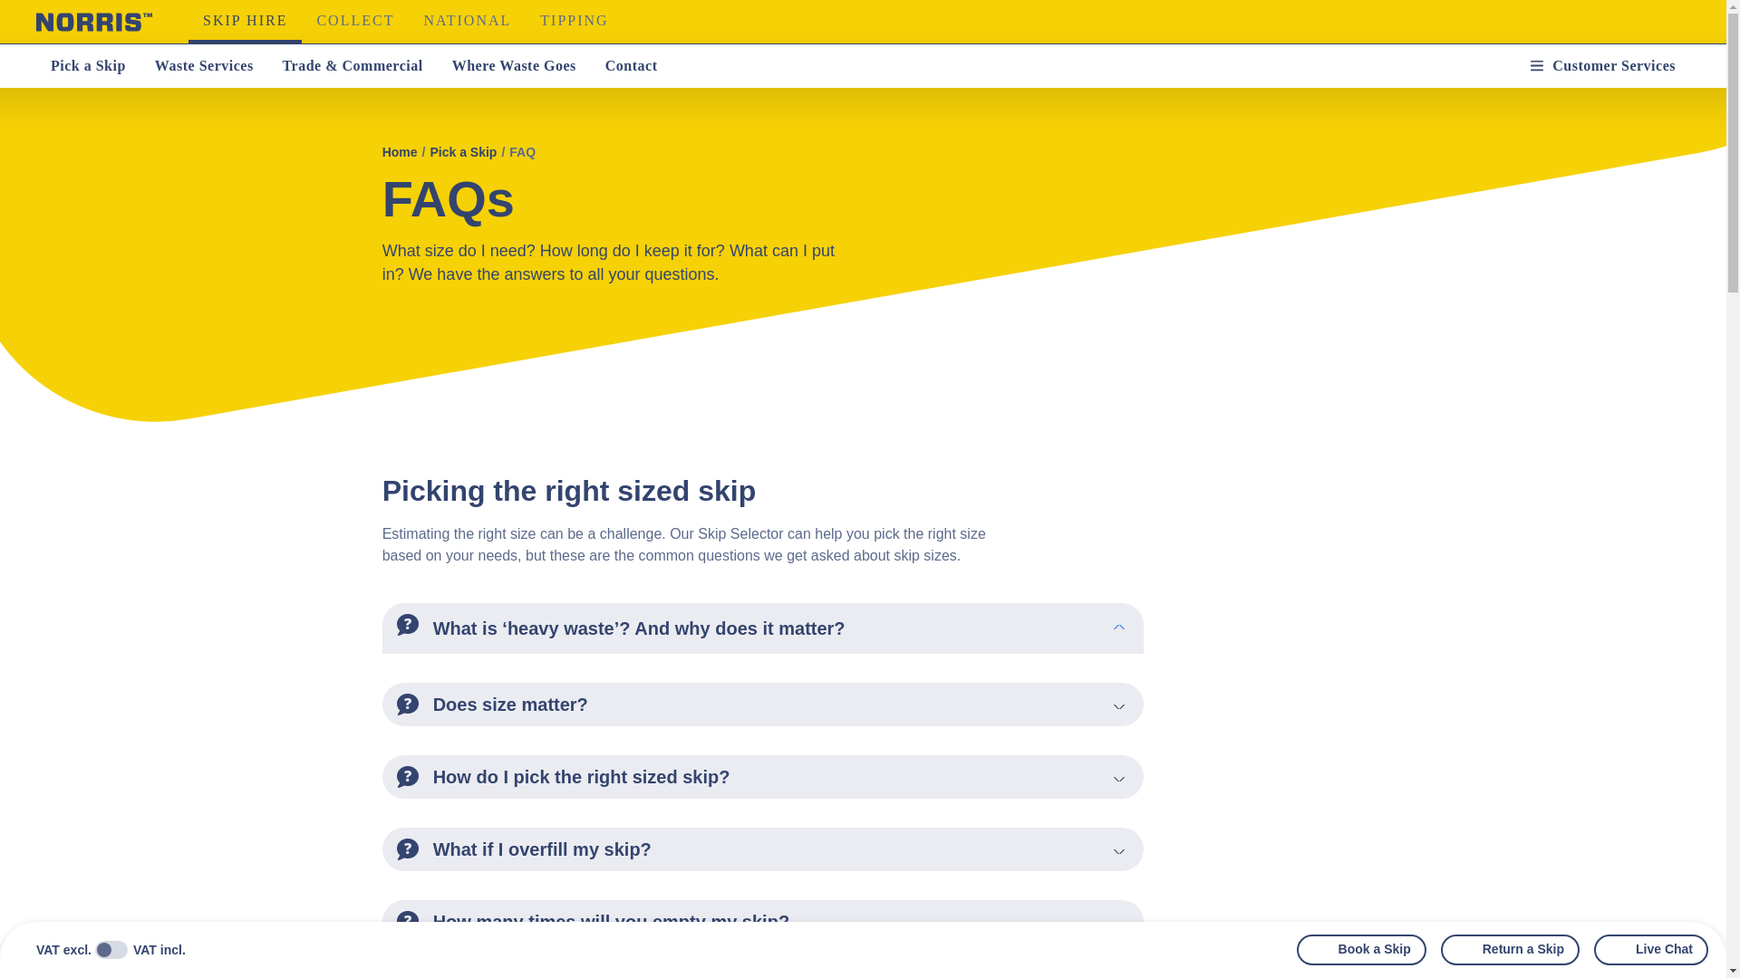 The width and height of the screenshot is (1740, 978). What do you see at coordinates (408, 625) in the screenshot?
I see `image` at bounding box center [408, 625].